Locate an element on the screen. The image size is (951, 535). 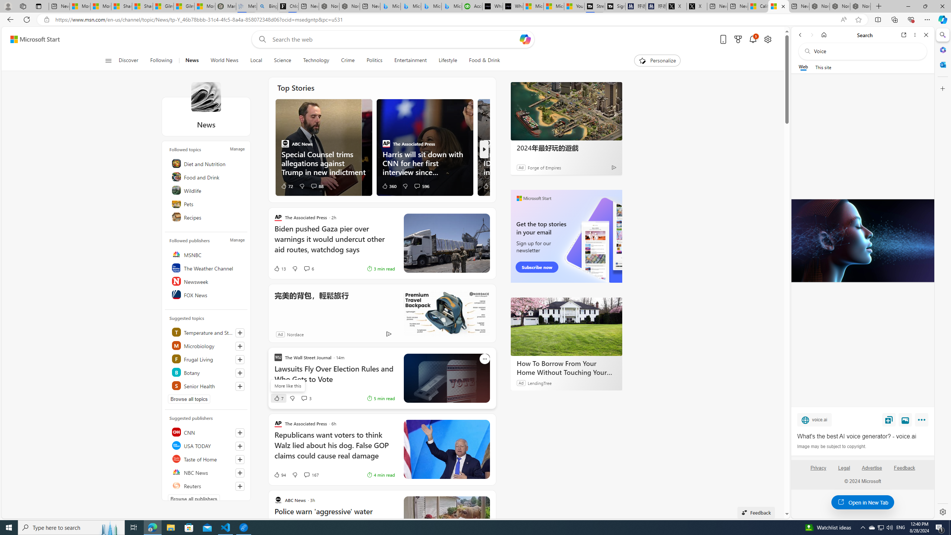
How To Borrow From Your Home Without Touching Your Mortgage is located at coordinates (566, 368).